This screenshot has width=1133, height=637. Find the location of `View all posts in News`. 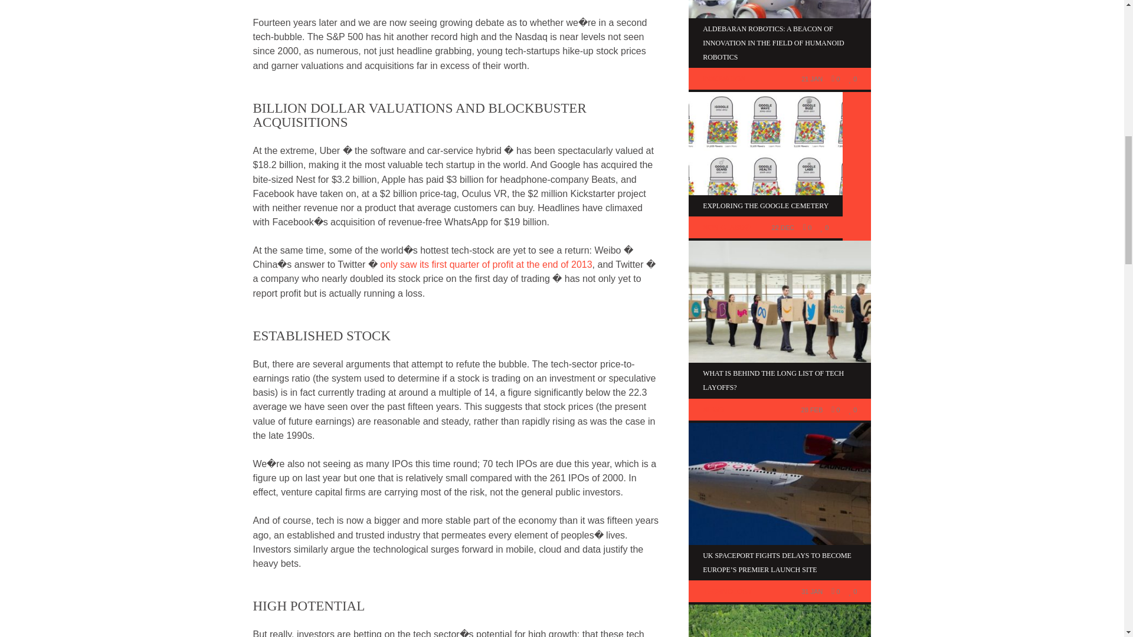

View all posts in News is located at coordinates (713, 409).